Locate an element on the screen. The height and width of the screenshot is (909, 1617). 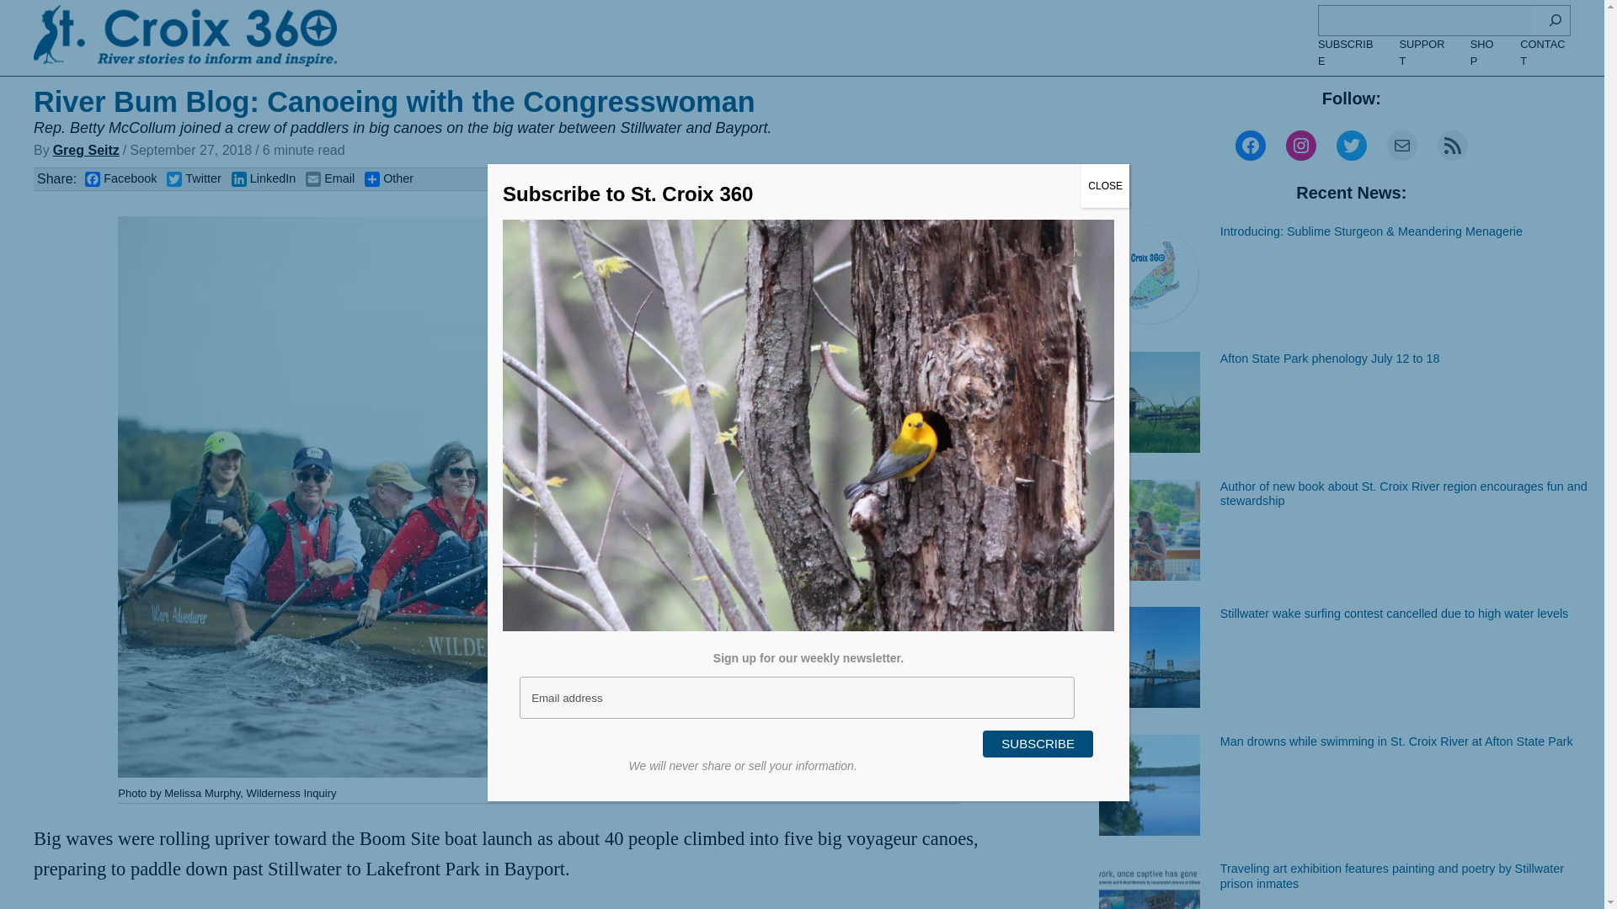
Greg Seitz is located at coordinates (86, 150).